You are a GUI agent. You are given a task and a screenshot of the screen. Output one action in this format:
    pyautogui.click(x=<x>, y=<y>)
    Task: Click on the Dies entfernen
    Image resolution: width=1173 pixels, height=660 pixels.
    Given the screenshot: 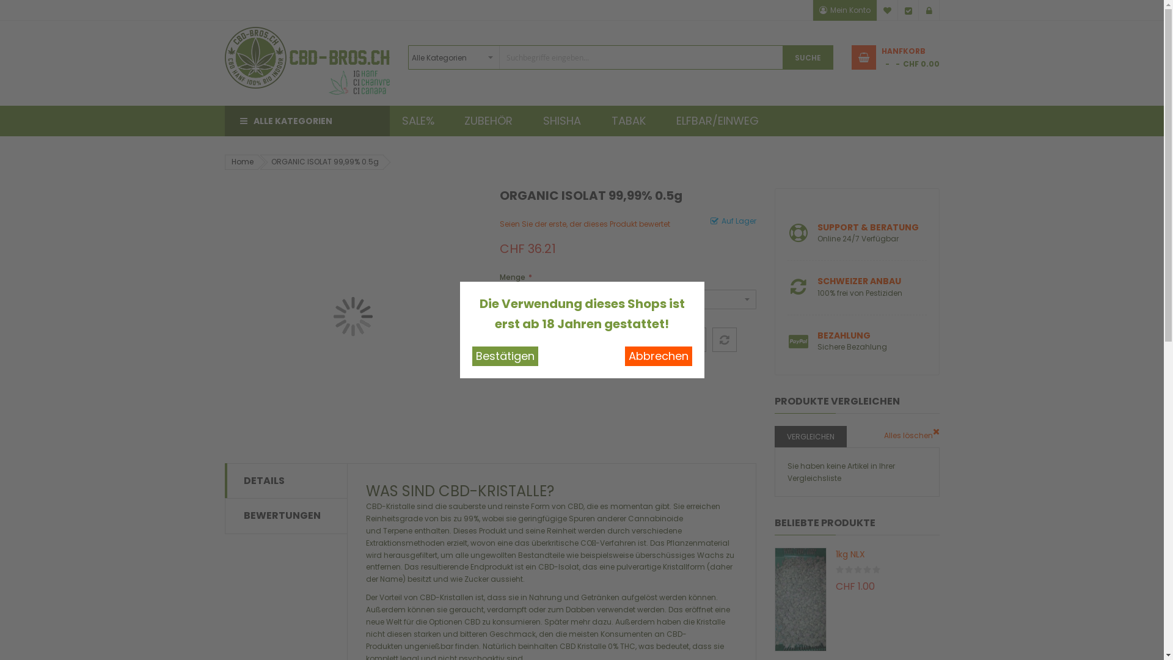 What is the action you would take?
    pyautogui.click(x=936, y=432)
    